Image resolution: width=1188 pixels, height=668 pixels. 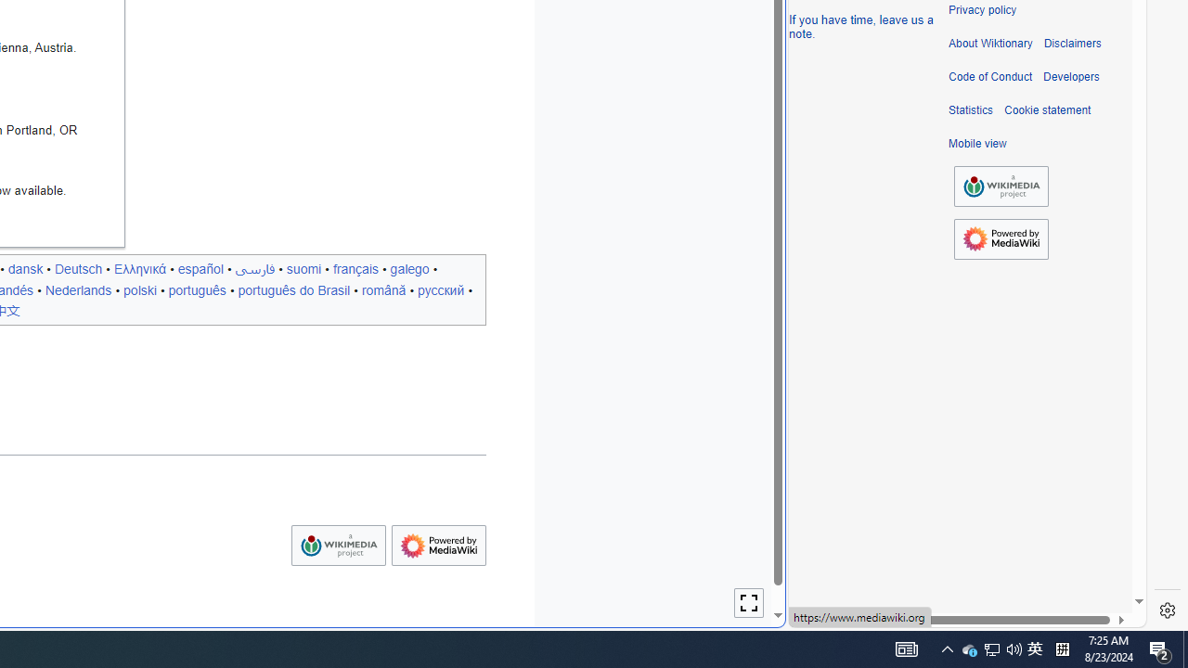 I want to click on AutomationID: footer-poweredbyico, so click(x=1001, y=239).